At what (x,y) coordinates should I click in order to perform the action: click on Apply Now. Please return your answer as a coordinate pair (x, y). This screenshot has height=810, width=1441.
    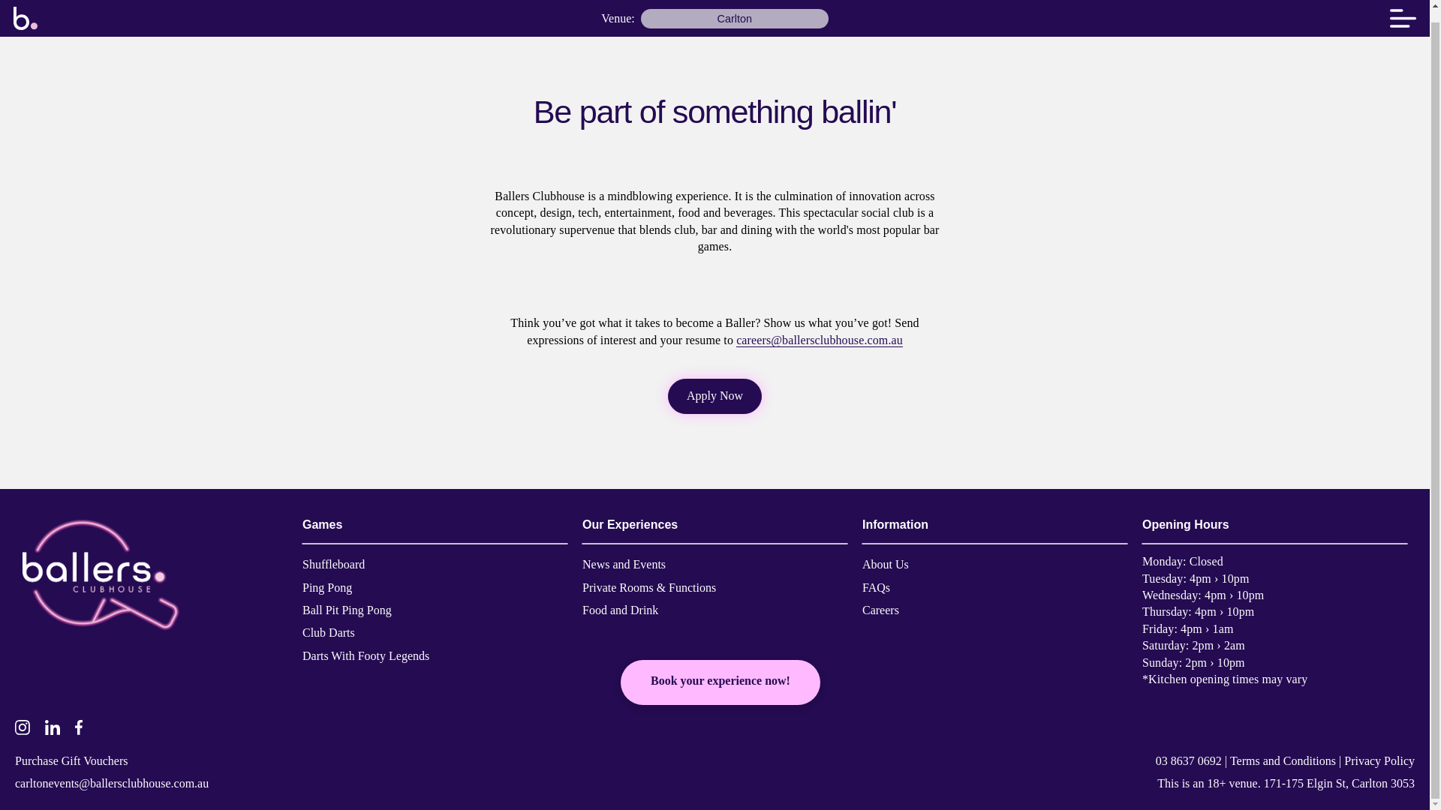
    Looking at the image, I should click on (714, 396).